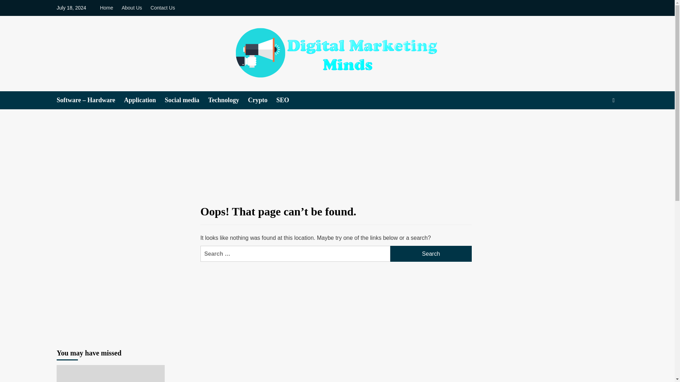  What do you see at coordinates (186, 100) in the screenshot?
I see `Social media` at bounding box center [186, 100].